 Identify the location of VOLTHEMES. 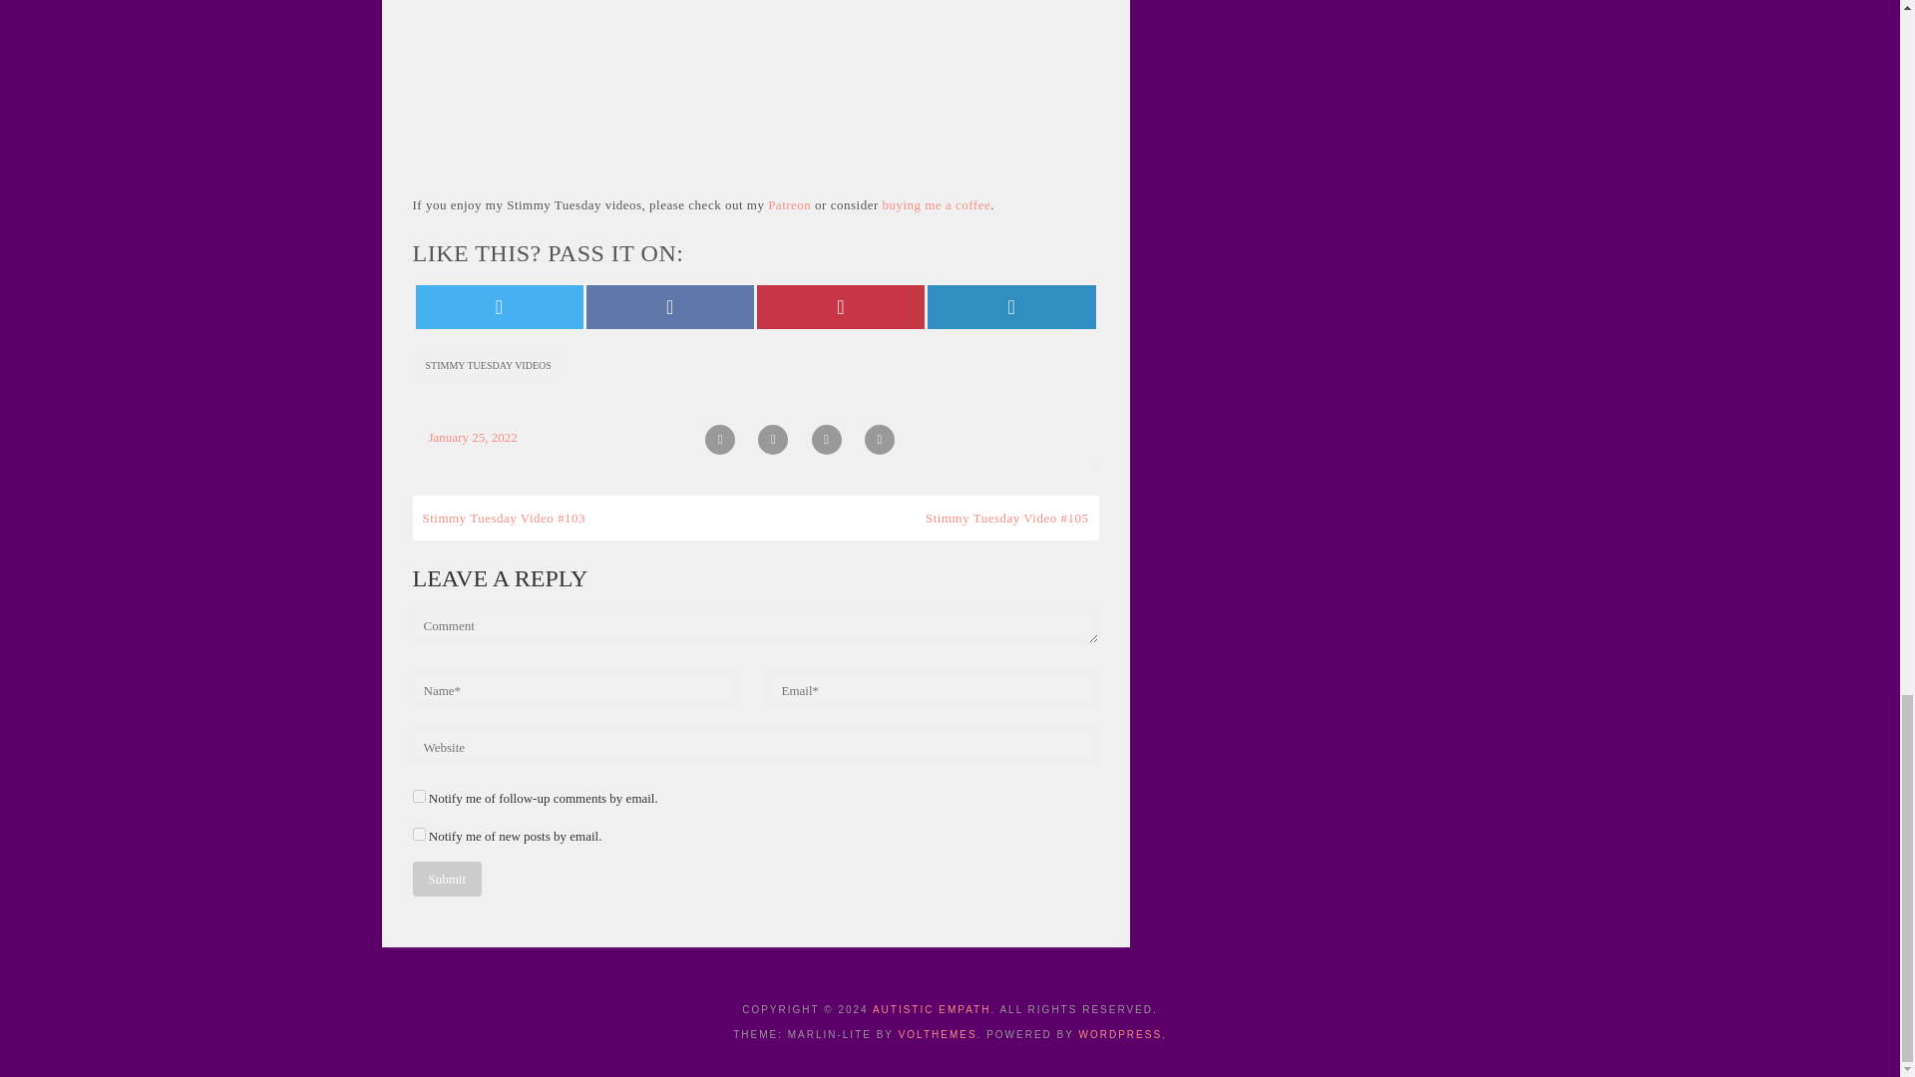
(938, 1035).